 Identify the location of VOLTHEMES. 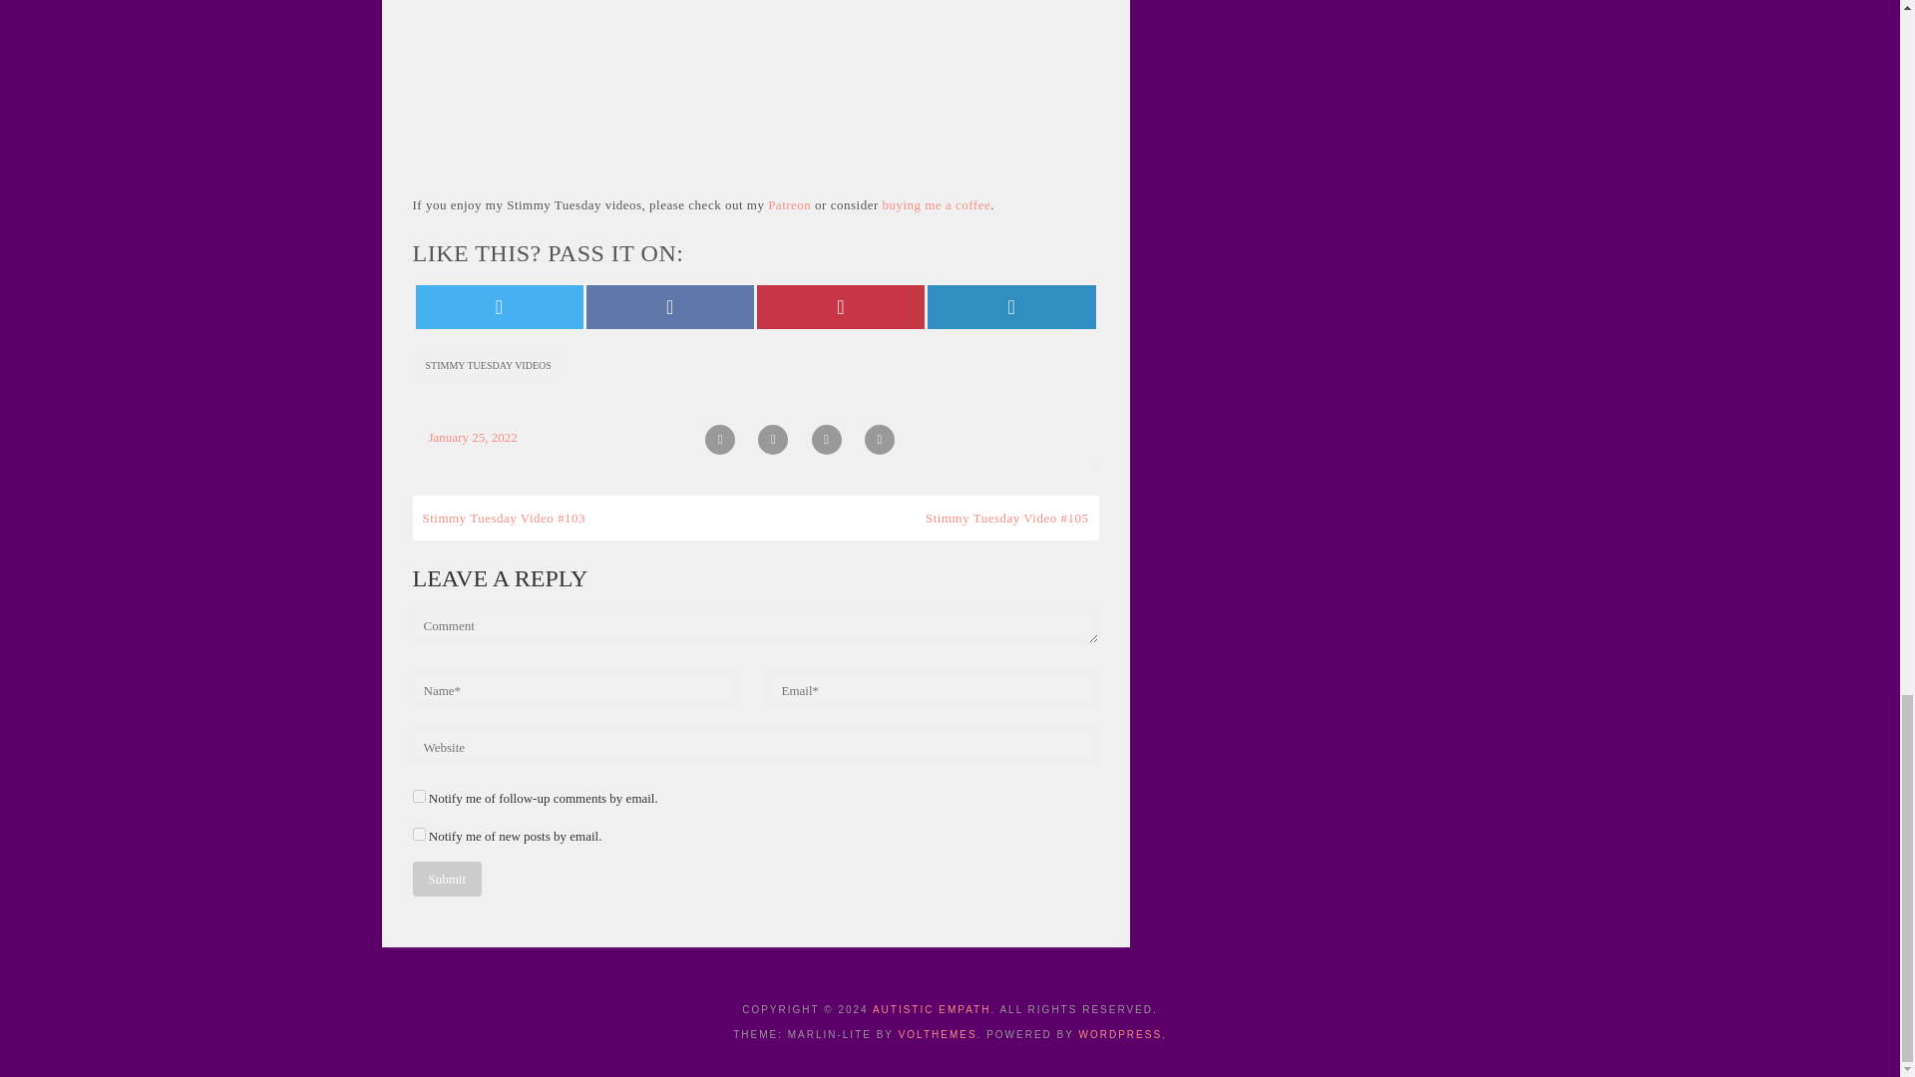
(938, 1035).